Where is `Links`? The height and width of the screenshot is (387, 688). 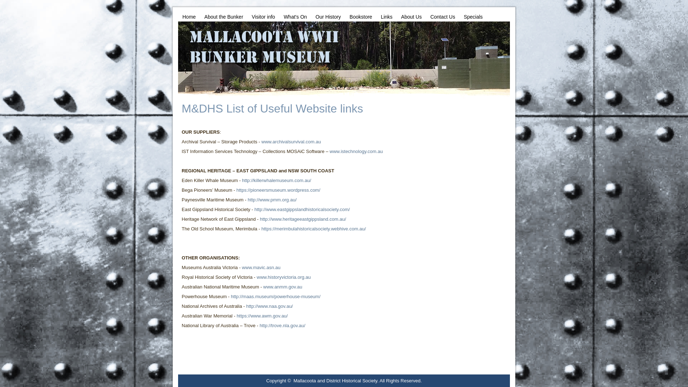
Links is located at coordinates (387, 17).